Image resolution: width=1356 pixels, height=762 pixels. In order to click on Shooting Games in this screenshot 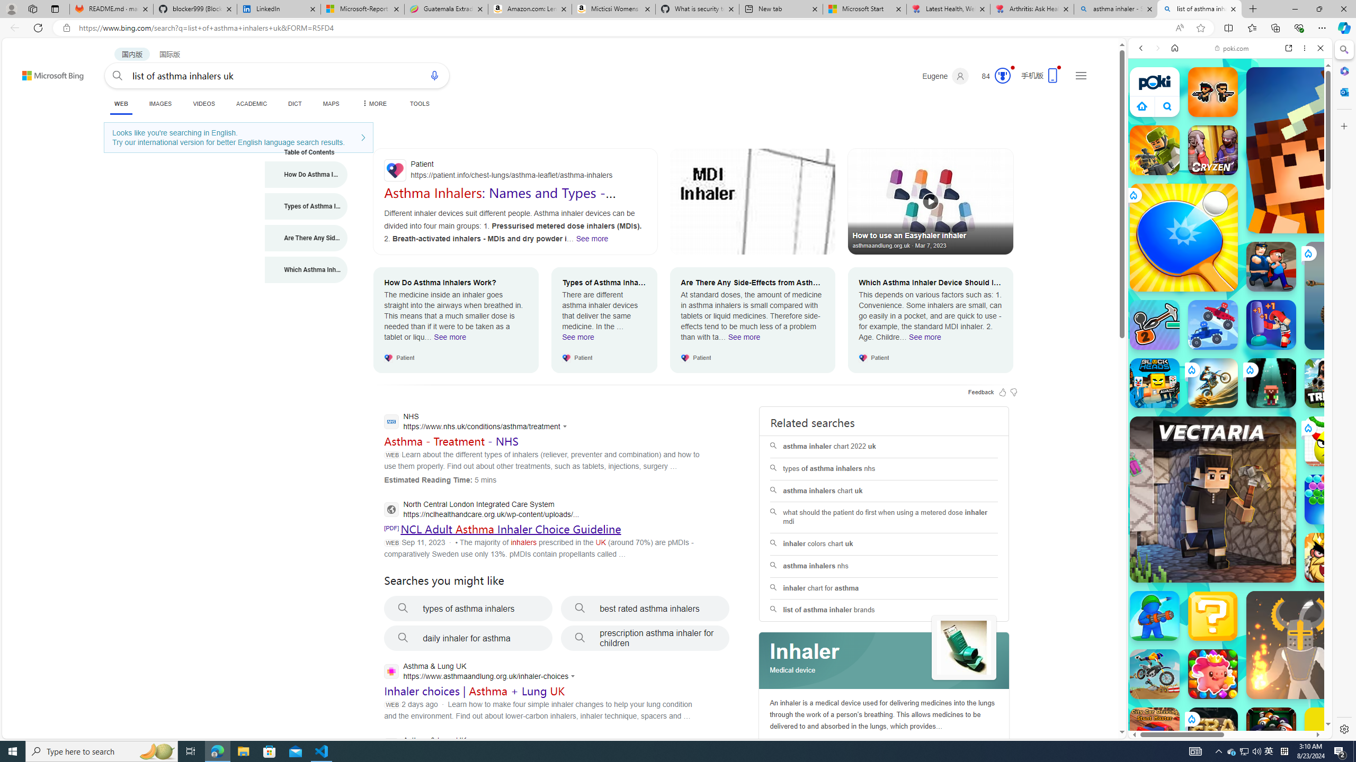, I will do `click(1230, 275)`.